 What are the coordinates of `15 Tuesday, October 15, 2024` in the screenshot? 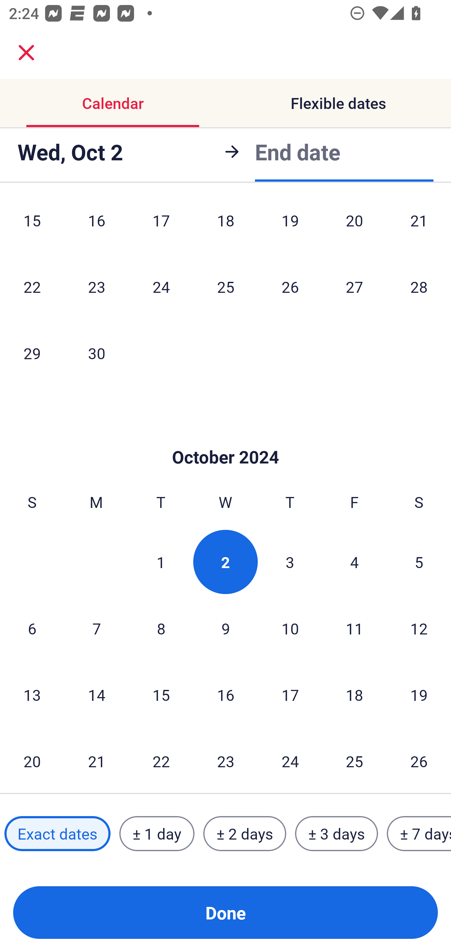 It's located at (161, 694).